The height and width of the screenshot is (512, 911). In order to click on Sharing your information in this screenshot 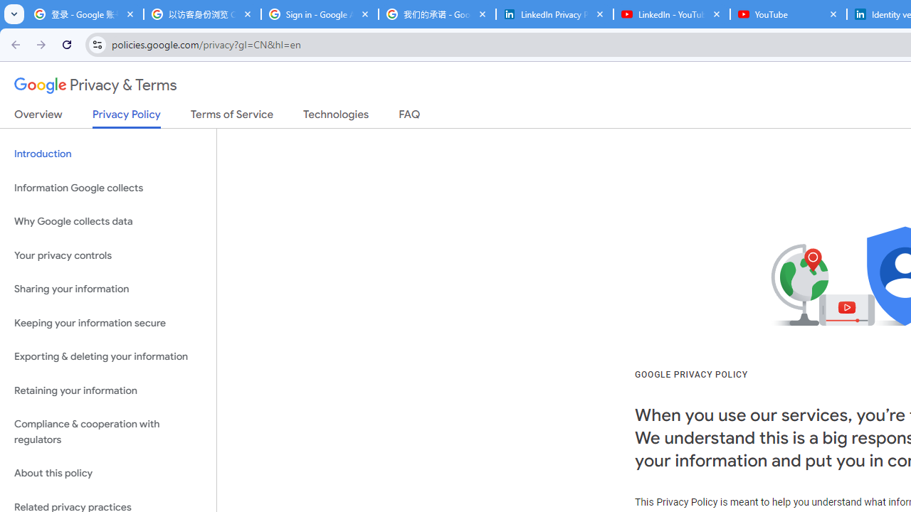, I will do `click(108, 289)`.